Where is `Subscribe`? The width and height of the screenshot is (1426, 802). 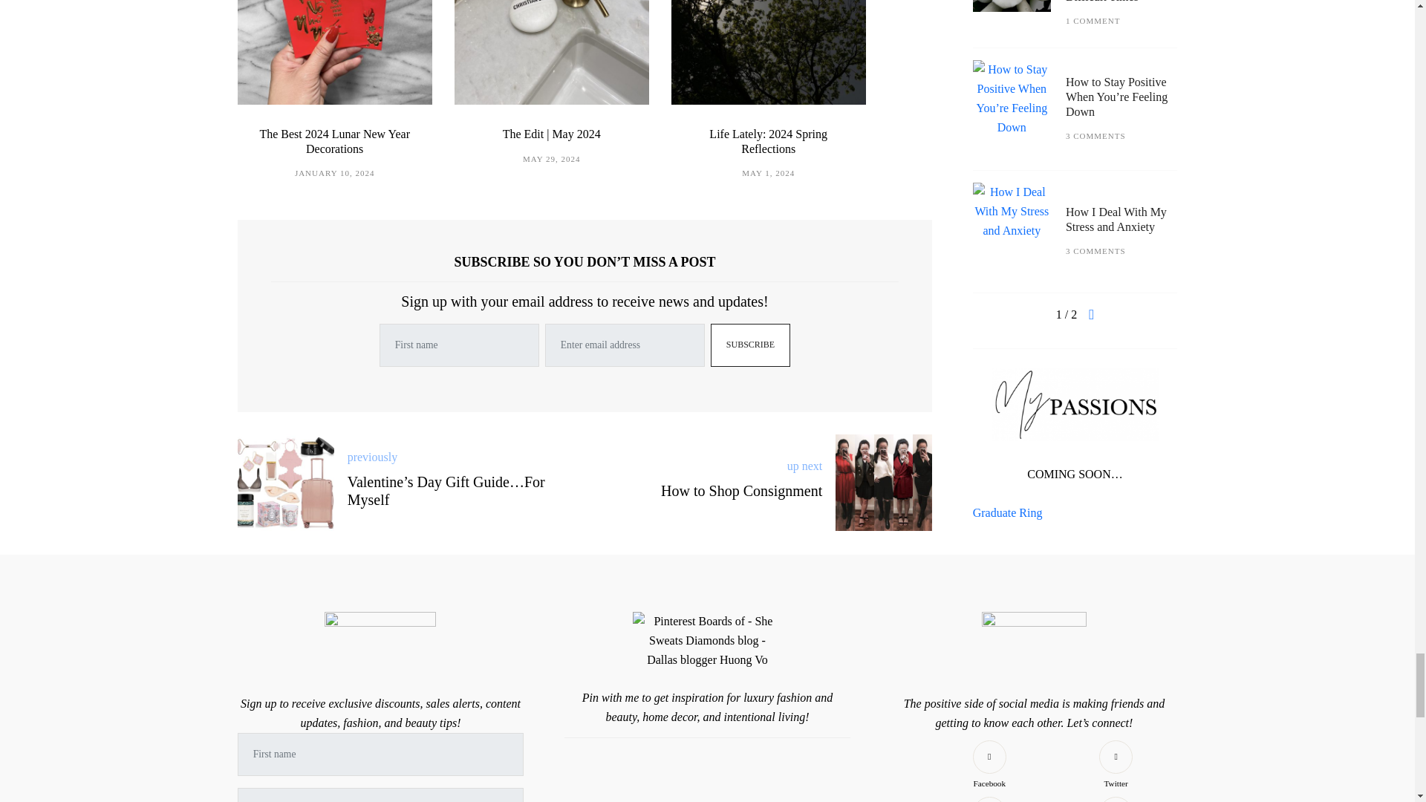
Subscribe is located at coordinates (750, 345).